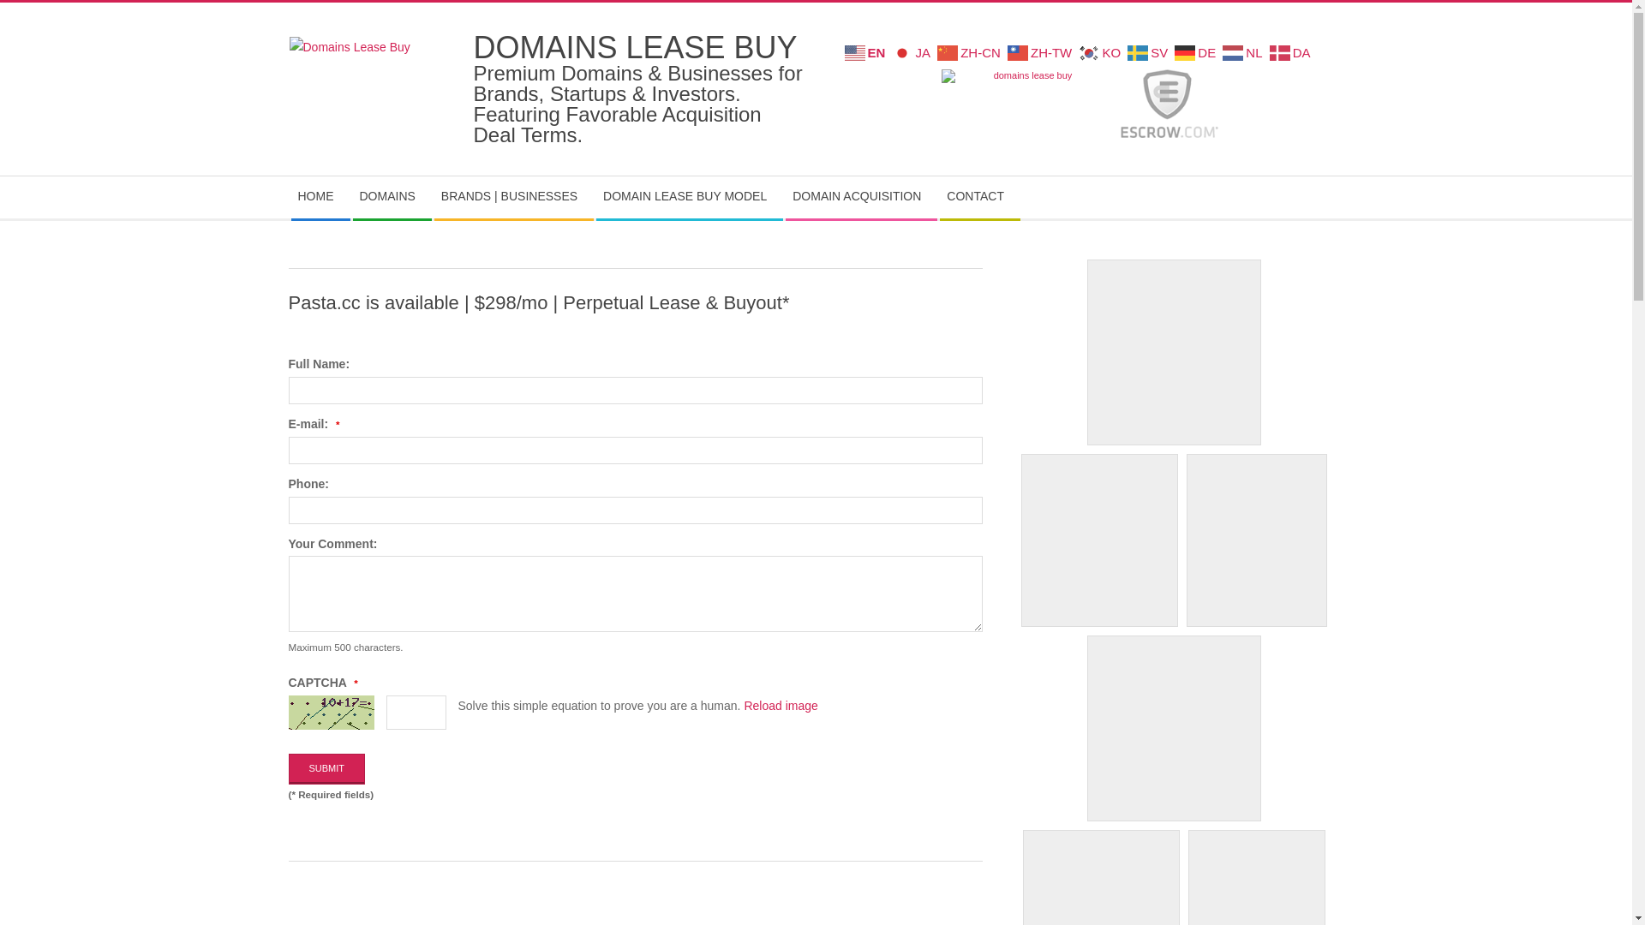  What do you see at coordinates (320, 197) in the screenshot?
I see `HOME` at bounding box center [320, 197].